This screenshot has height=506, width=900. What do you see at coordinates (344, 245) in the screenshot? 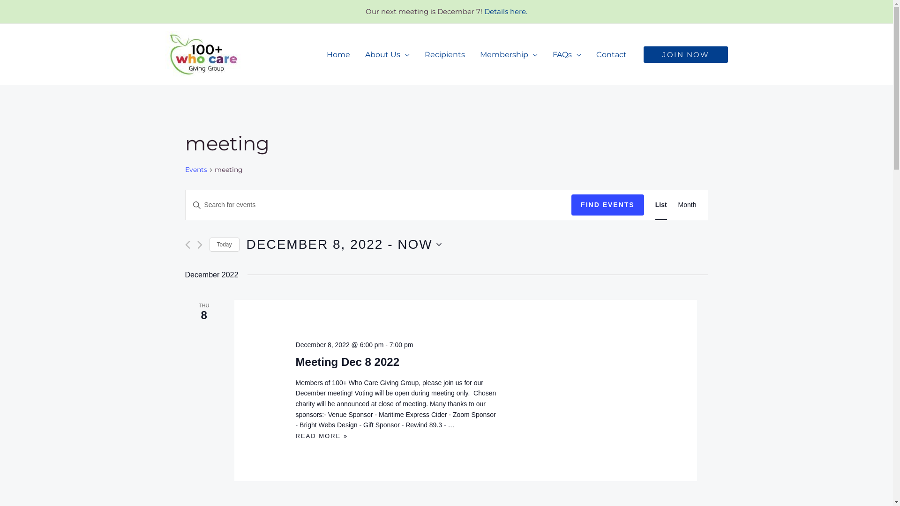
I see `DECEMBER 8, 2022
 - 
NOW` at bounding box center [344, 245].